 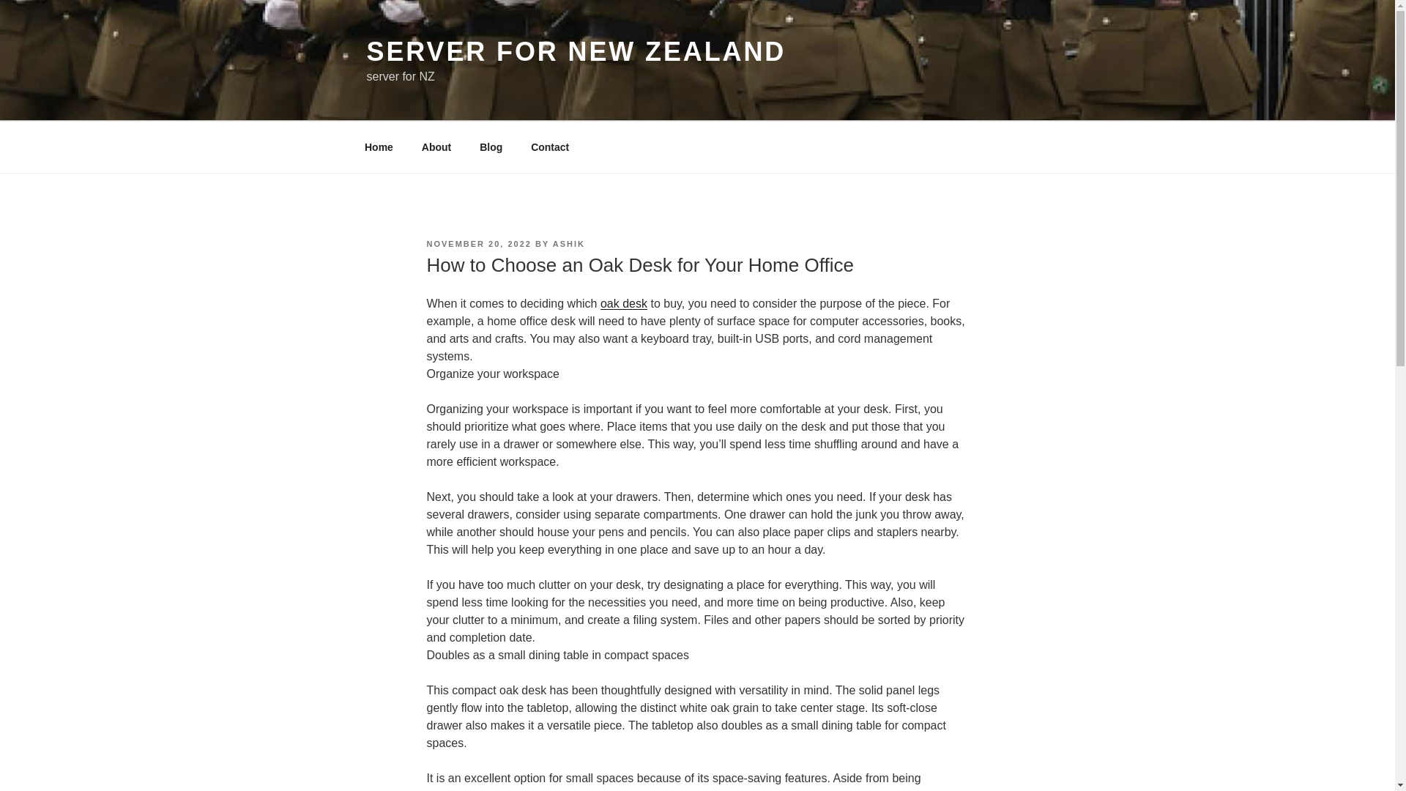 I want to click on oak desk, so click(x=623, y=303).